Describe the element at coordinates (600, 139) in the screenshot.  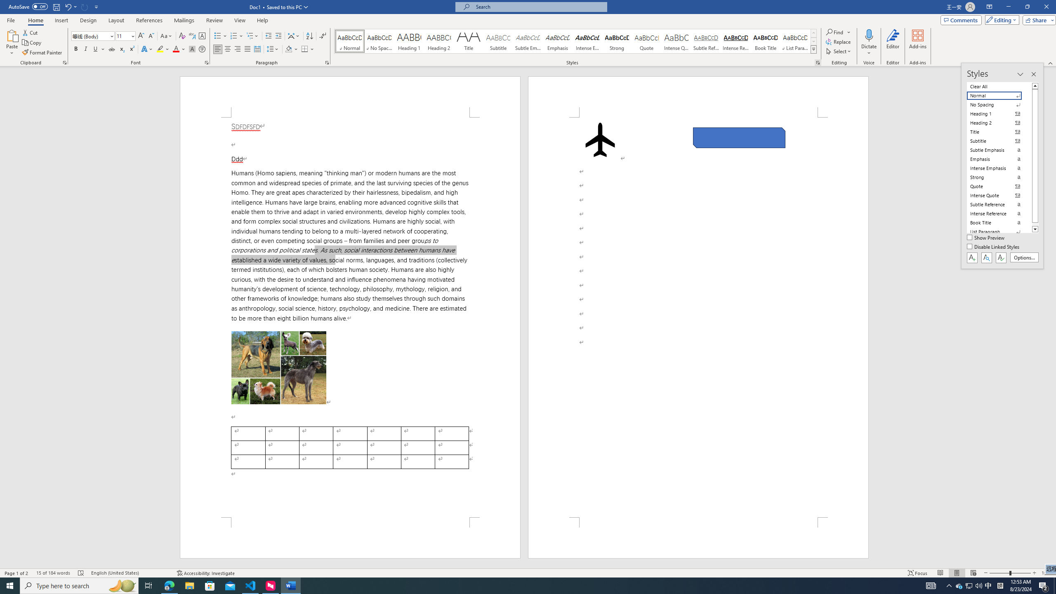
I see `Airplane with solid fill` at that location.